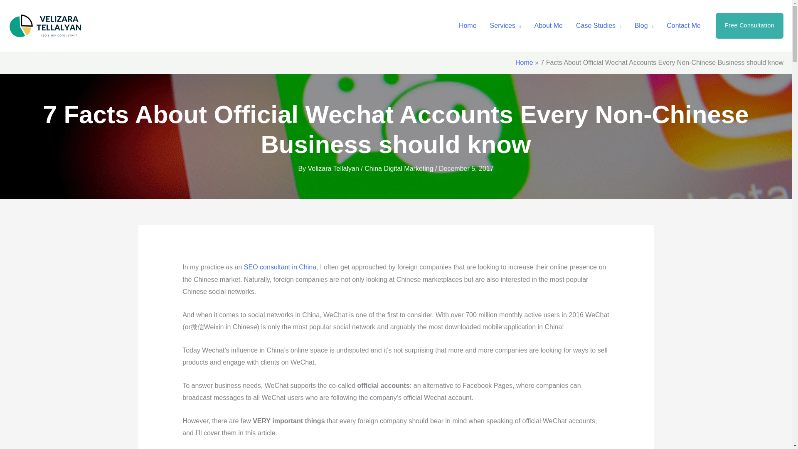 The image size is (798, 449). I want to click on Free Consultation, so click(750, 26).